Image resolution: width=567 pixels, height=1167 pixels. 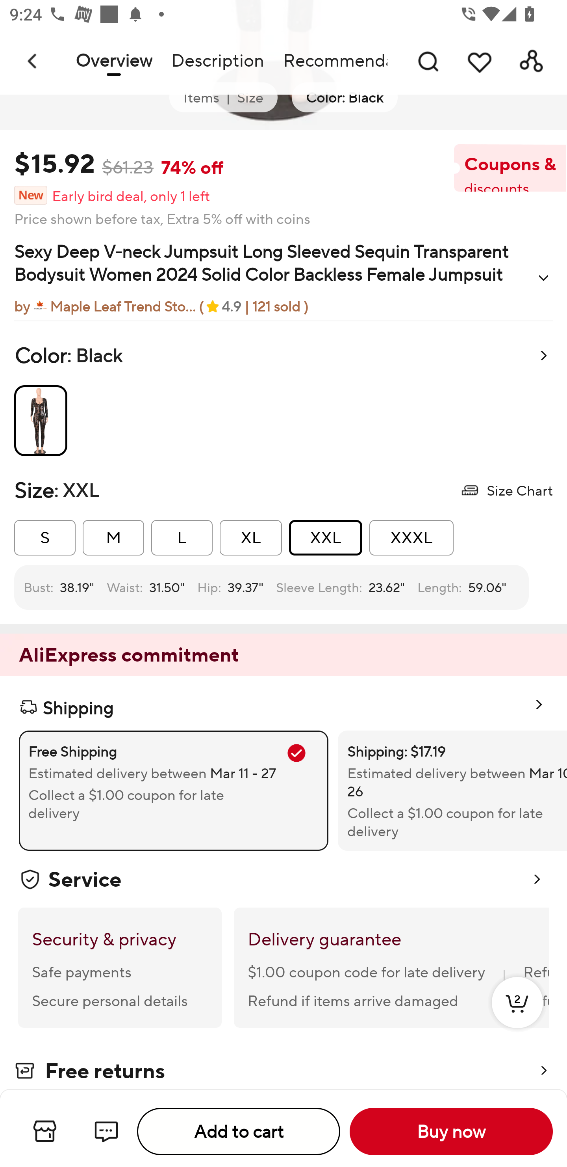 What do you see at coordinates (326, 538) in the screenshot?
I see `XXL` at bounding box center [326, 538].